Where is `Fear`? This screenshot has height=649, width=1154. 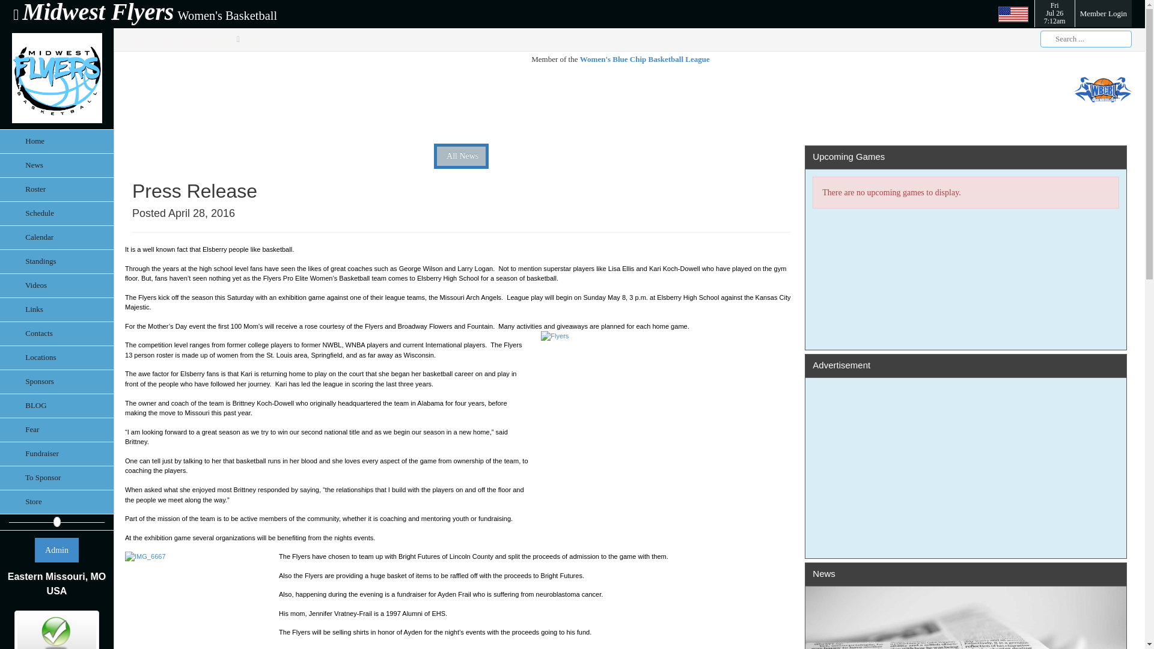
Fear is located at coordinates (56, 430).